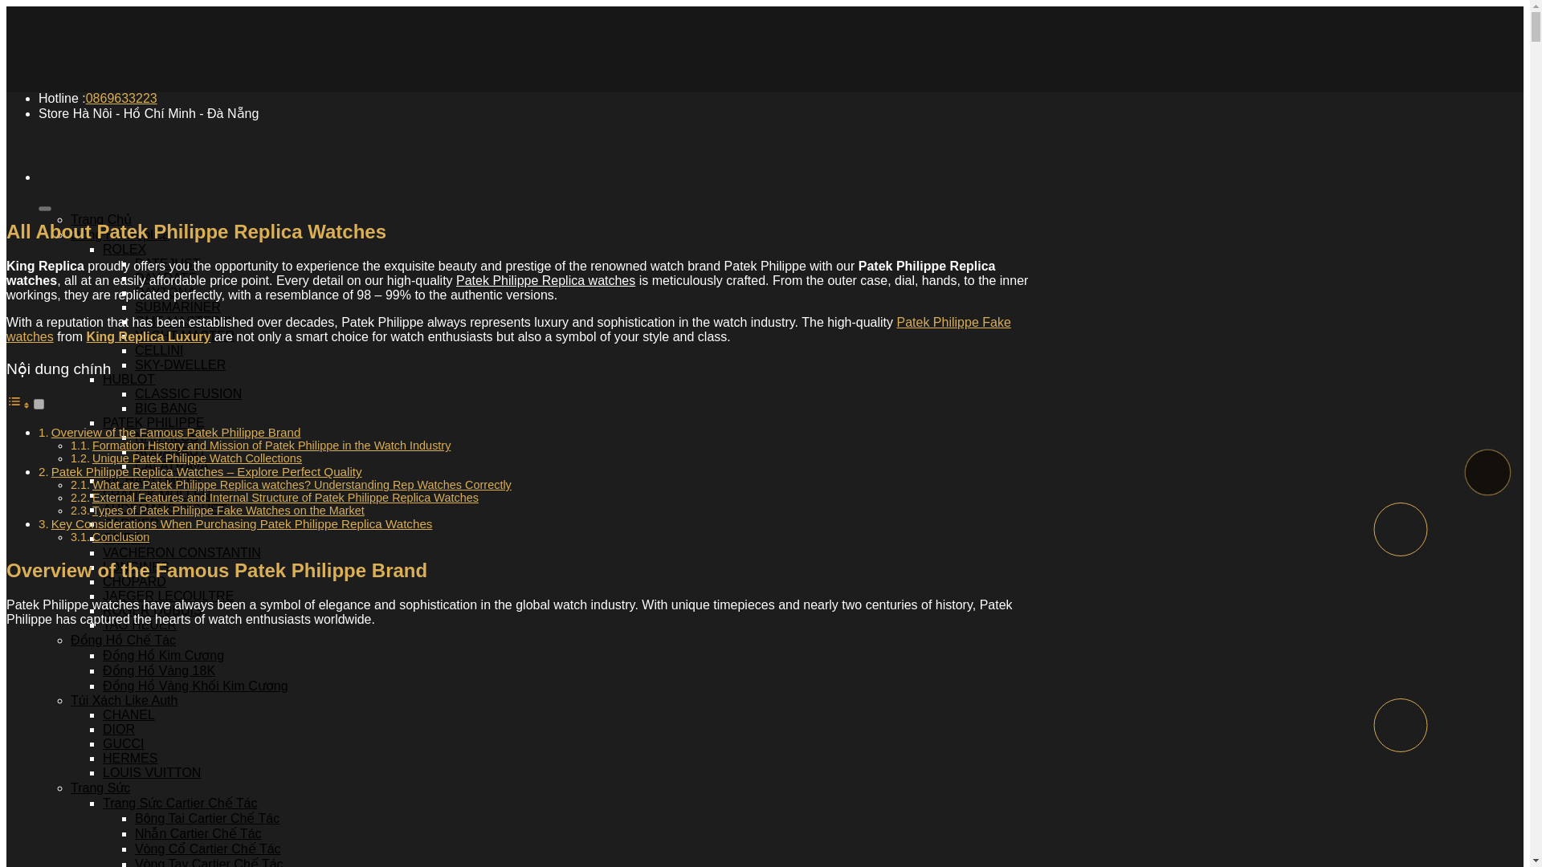 This screenshot has width=1542, height=867. What do you see at coordinates (137, 567) in the screenshot?
I see `LONGINES` at bounding box center [137, 567].